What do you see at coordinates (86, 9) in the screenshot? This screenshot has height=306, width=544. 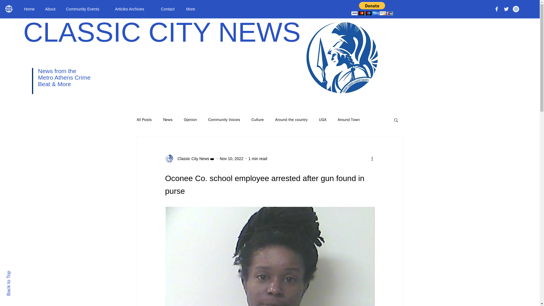 I see `Community Events` at bounding box center [86, 9].